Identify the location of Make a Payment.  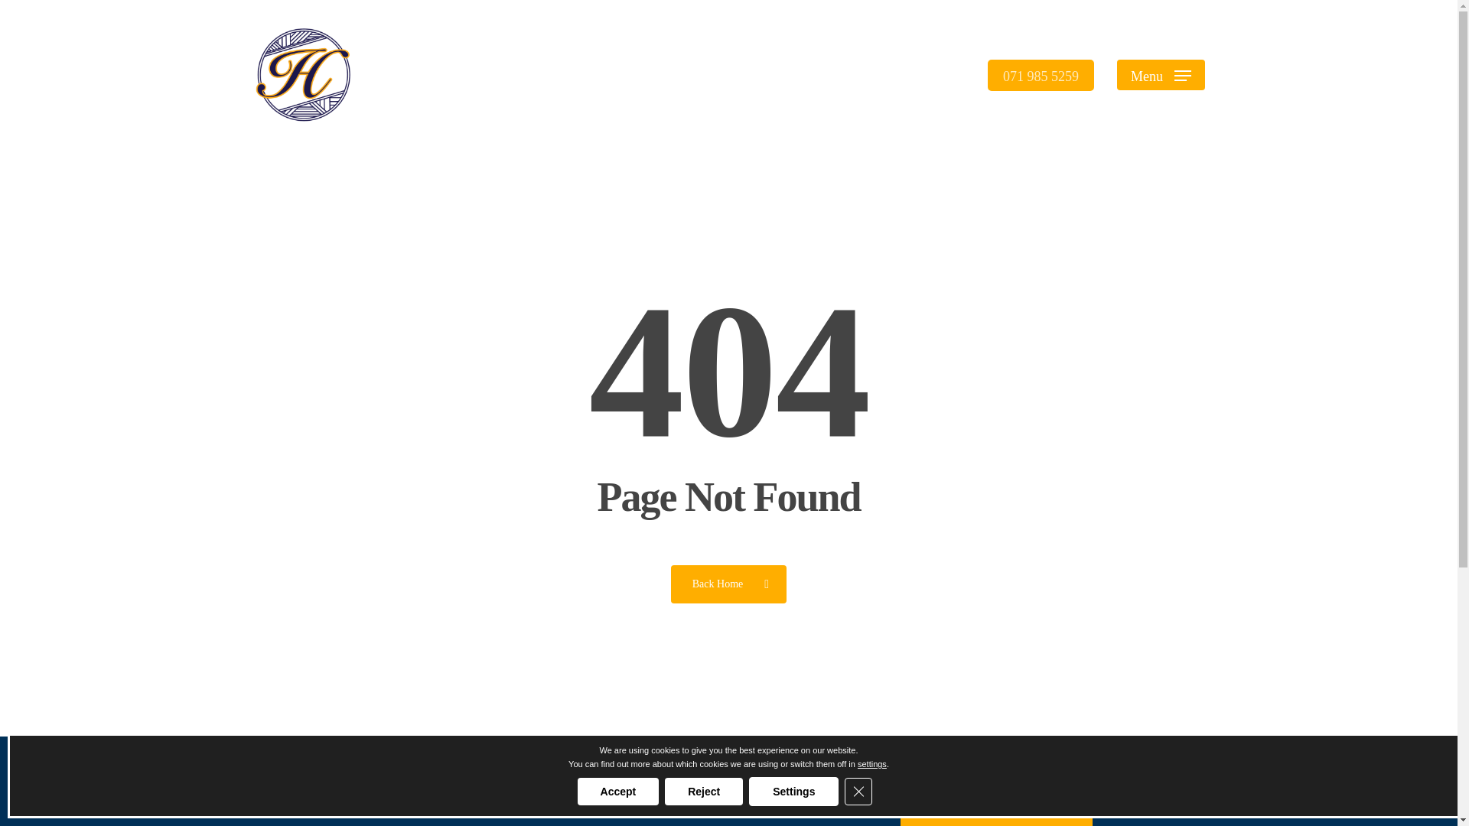
(996, 809).